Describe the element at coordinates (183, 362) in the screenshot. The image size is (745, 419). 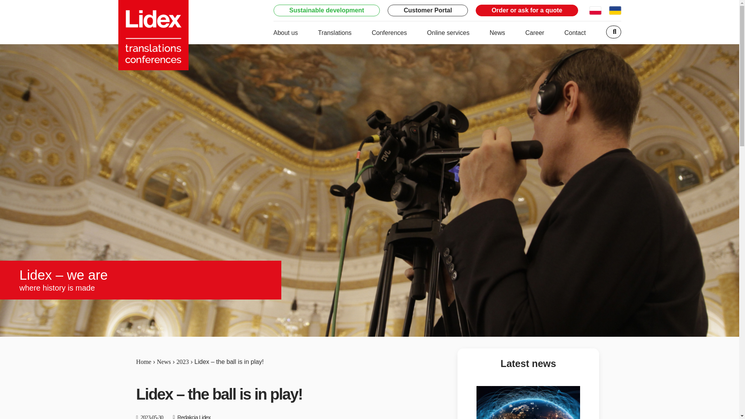
I see `2023` at that location.